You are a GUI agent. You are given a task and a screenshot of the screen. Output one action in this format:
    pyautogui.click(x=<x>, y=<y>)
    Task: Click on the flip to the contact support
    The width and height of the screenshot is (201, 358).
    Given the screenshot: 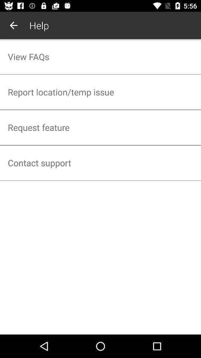 What is the action you would take?
    pyautogui.click(x=100, y=163)
    